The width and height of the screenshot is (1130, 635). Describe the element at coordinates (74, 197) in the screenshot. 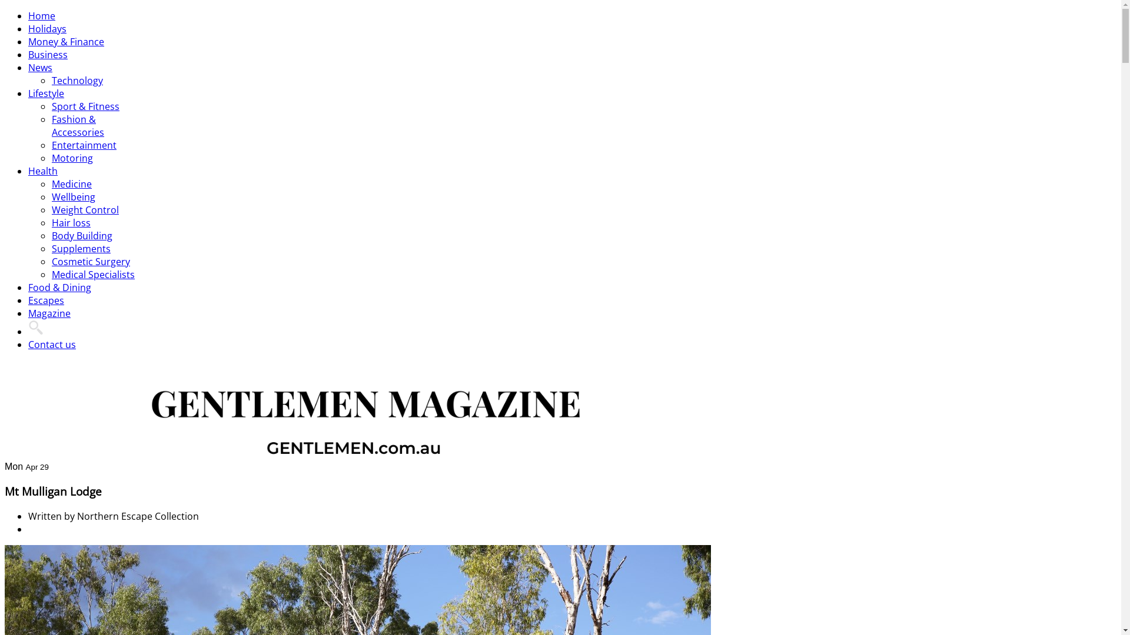

I see `Wellbeing` at that location.